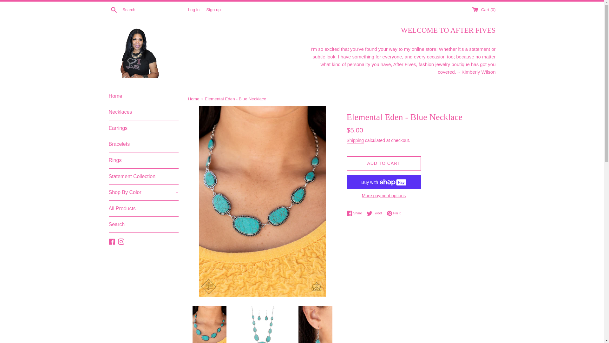 The height and width of the screenshot is (343, 609). I want to click on Search, so click(143, 224).